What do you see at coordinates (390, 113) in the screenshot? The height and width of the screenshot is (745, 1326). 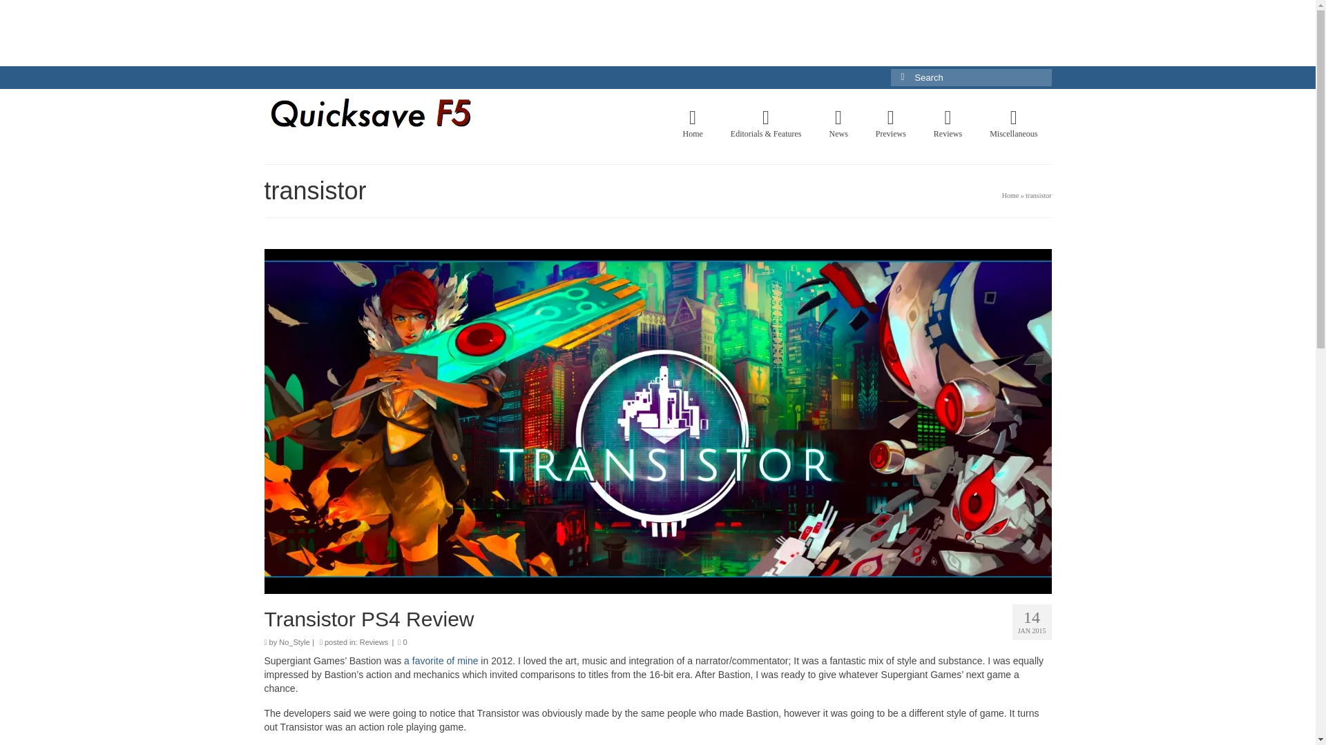 I see `QSF5` at bounding box center [390, 113].